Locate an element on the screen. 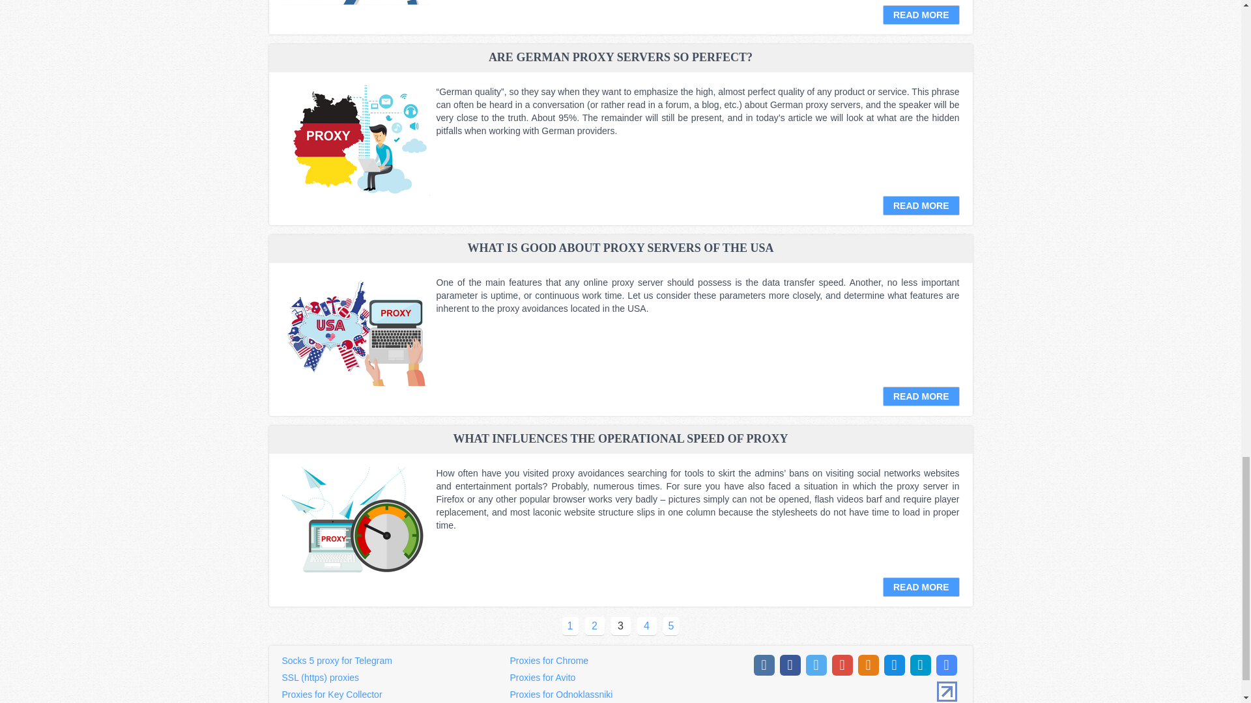  READ MORE is located at coordinates (921, 206).